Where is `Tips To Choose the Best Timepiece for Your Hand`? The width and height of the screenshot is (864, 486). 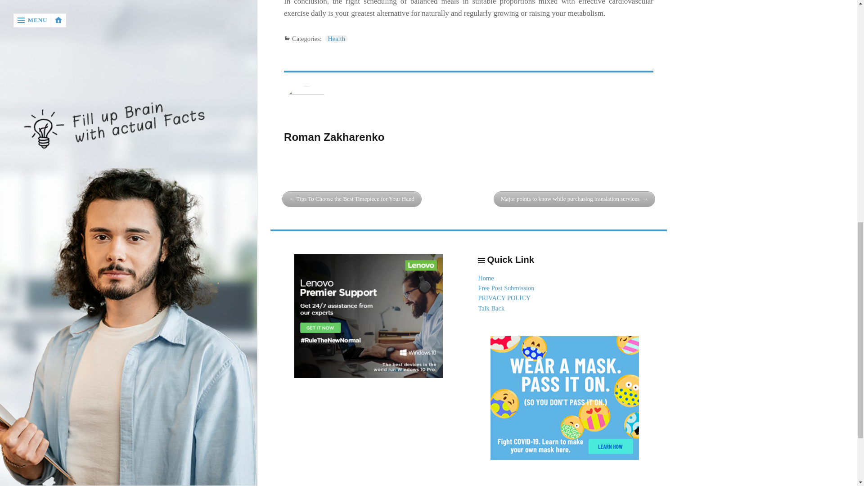
Tips To Choose the Best Timepiece for Your Hand is located at coordinates (352, 199).